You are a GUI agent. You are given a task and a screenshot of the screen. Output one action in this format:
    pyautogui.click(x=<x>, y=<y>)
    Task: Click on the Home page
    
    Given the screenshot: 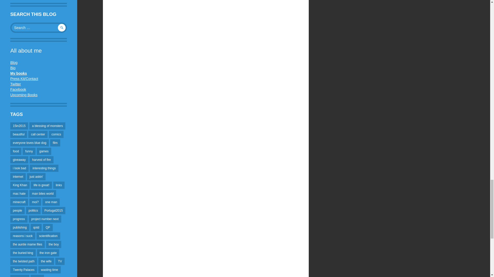 What is the action you would take?
    pyautogui.click(x=19, y=73)
    